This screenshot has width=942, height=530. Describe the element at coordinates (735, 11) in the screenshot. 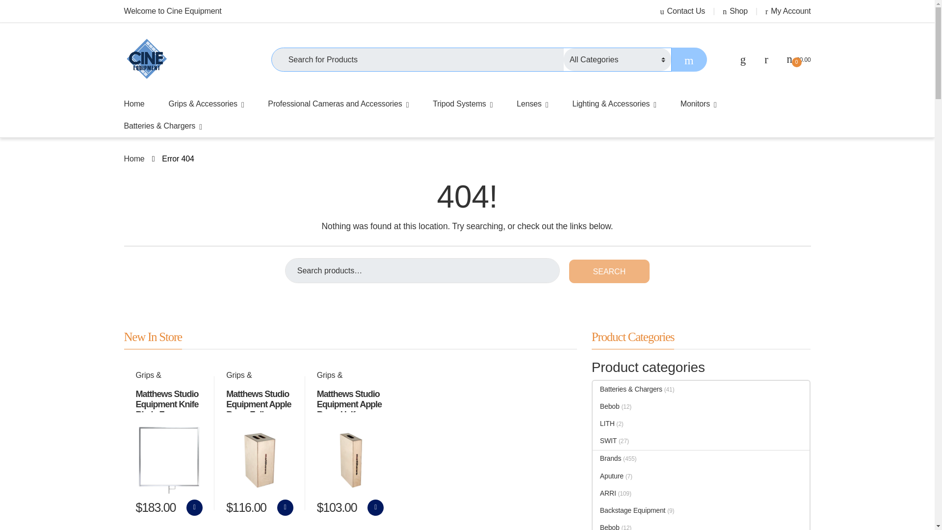

I see `Shop` at that location.